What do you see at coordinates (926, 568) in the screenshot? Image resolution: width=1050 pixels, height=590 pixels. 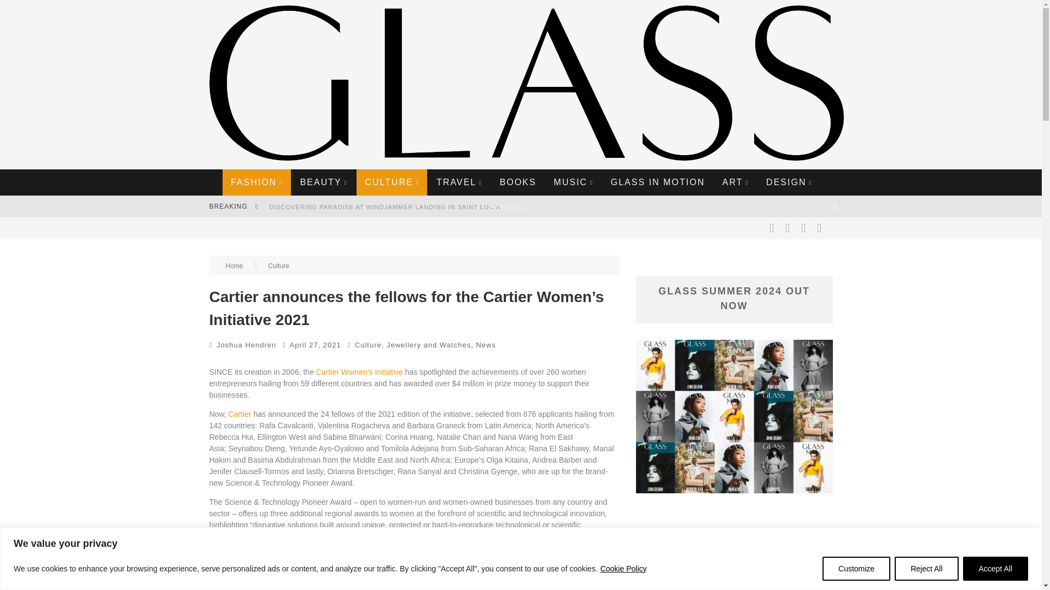 I see `Reject All` at bounding box center [926, 568].